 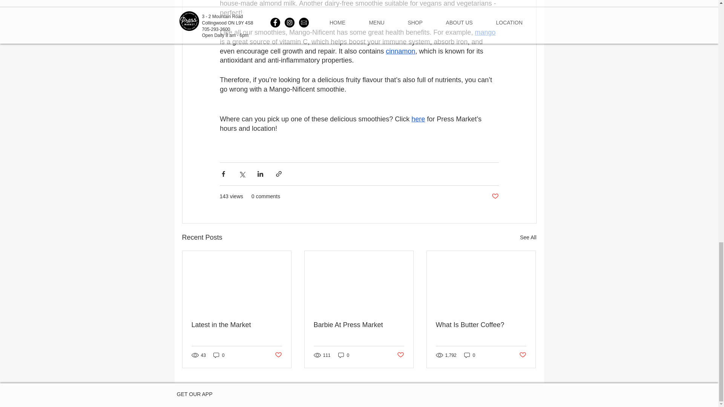 What do you see at coordinates (400, 51) in the screenshot?
I see `cinnamon` at bounding box center [400, 51].